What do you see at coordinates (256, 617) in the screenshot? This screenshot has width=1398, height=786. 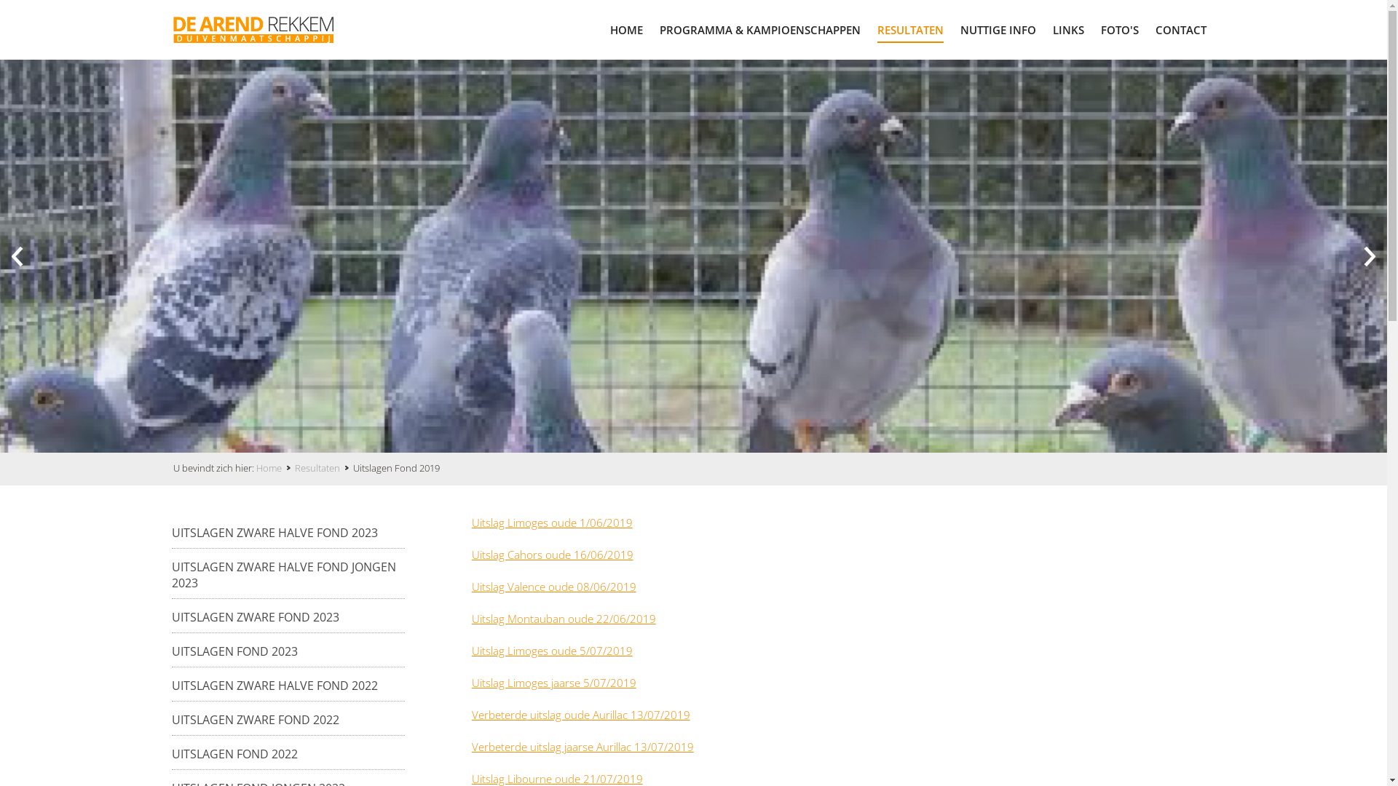 I see `UITSLAGEN ZWARE FOND 2023` at bounding box center [256, 617].